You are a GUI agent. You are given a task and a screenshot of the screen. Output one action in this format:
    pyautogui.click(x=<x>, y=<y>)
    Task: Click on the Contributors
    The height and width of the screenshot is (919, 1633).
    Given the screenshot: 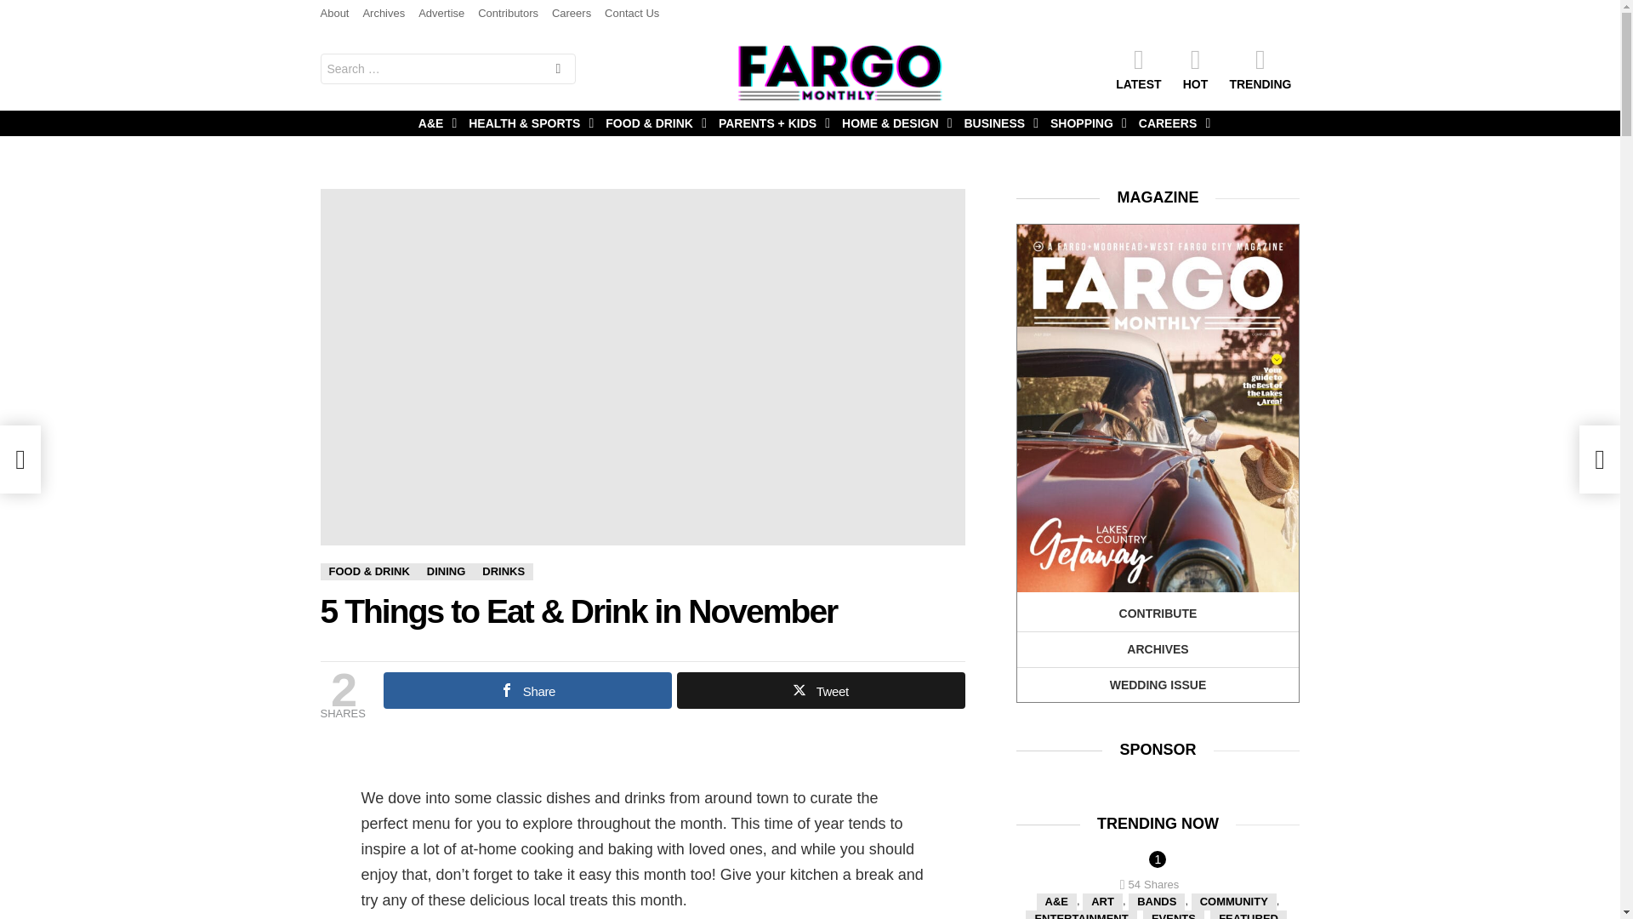 What is the action you would take?
    pyautogui.click(x=509, y=14)
    